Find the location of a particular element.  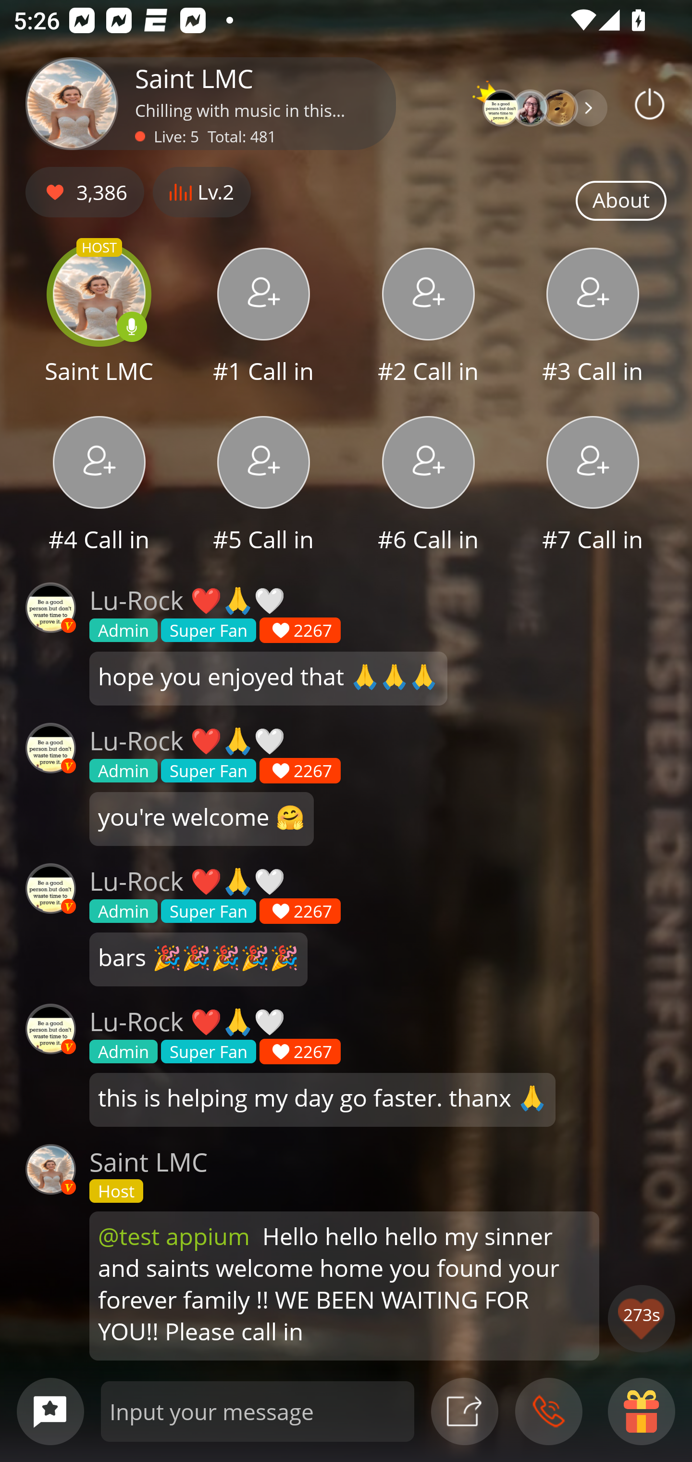

About is located at coordinates (621, 201).